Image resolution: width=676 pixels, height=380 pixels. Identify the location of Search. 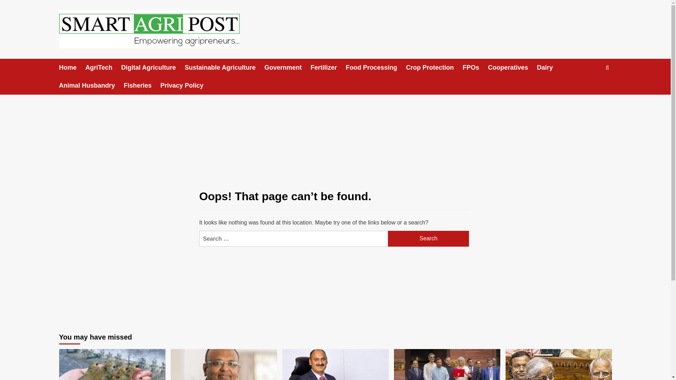
(591, 89).